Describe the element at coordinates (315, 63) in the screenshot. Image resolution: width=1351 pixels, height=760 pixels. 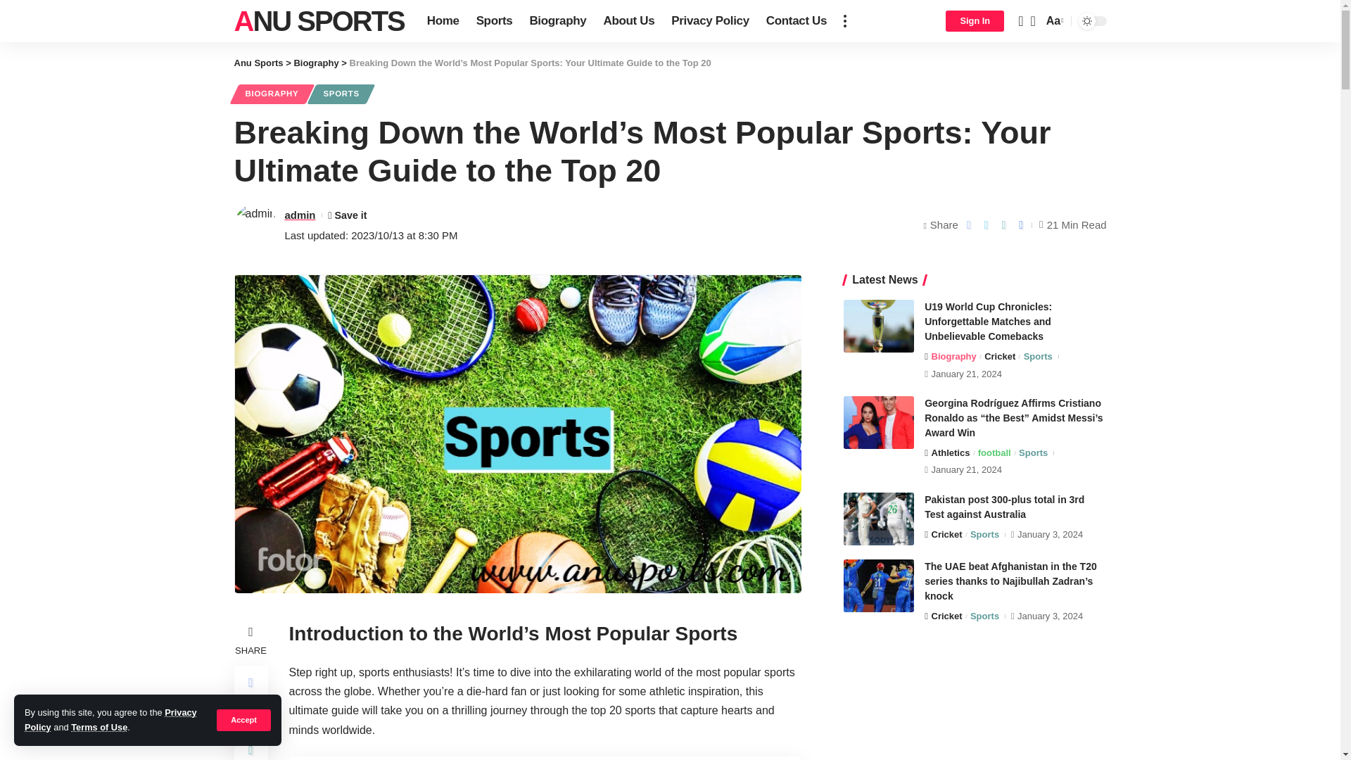
I see `Go to the Biography Category archives.` at that location.